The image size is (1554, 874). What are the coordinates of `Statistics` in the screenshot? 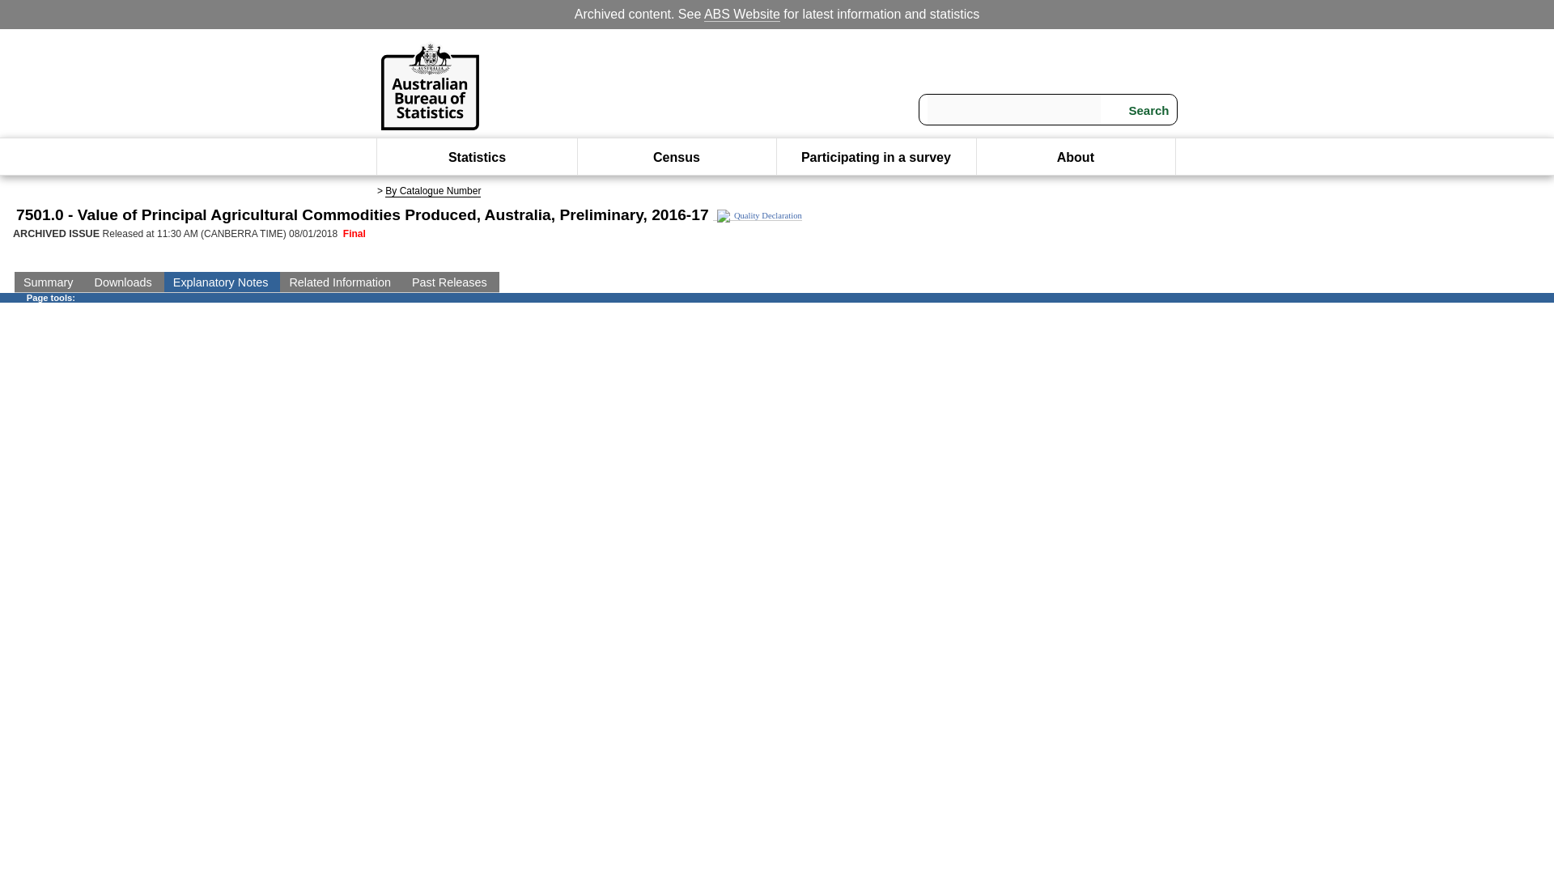 It's located at (478, 157).